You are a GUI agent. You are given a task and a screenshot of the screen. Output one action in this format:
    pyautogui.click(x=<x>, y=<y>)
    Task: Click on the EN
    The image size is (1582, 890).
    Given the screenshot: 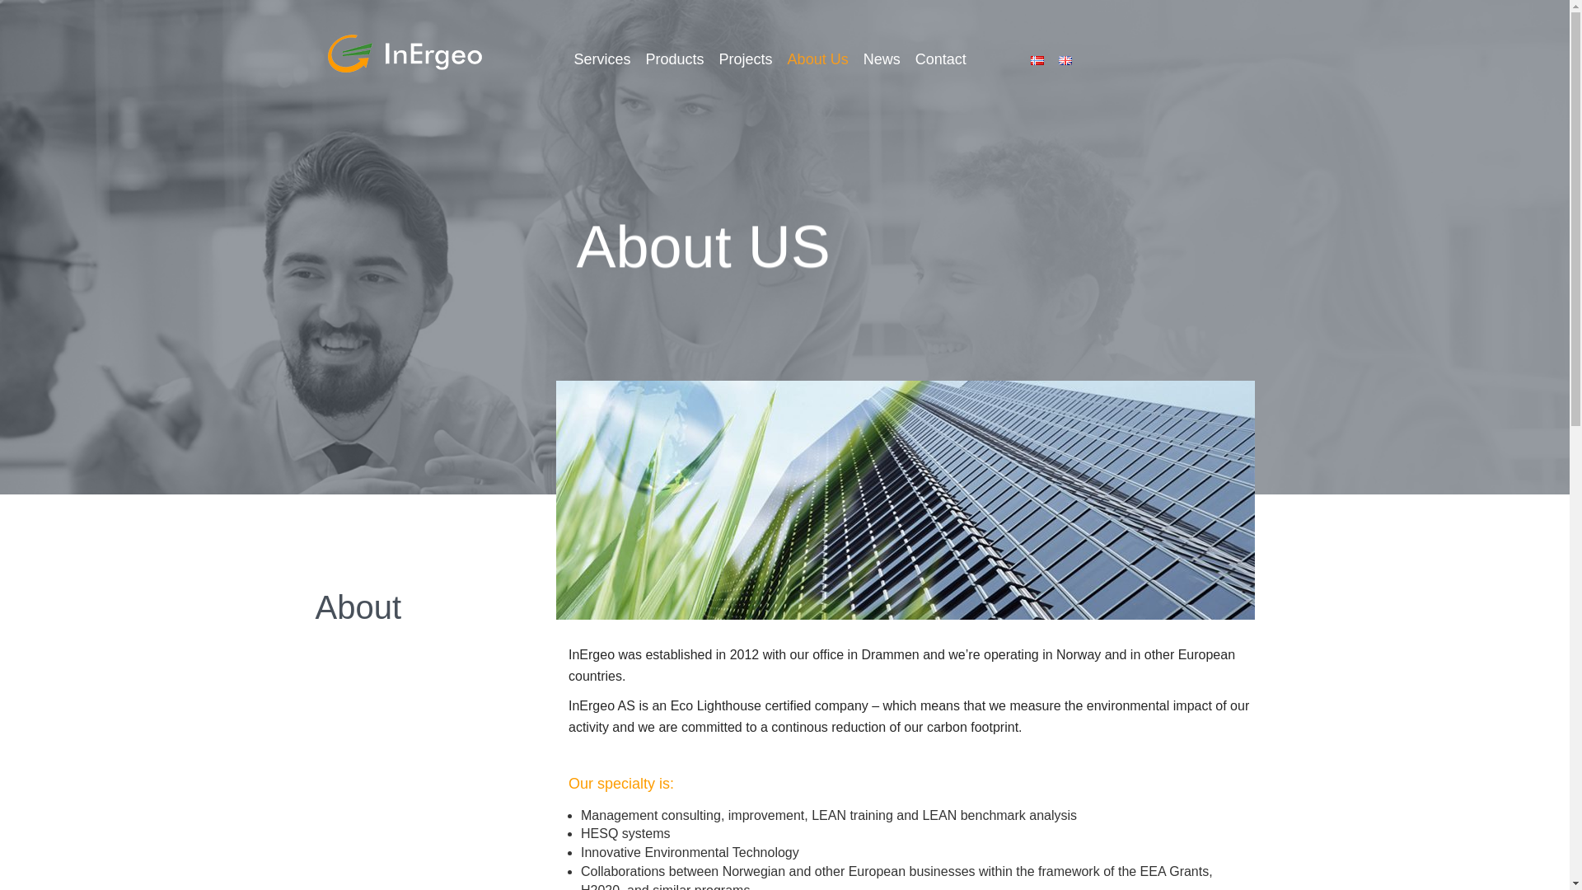 What is the action you would take?
    pyautogui.click(x=1065, y=60)
    